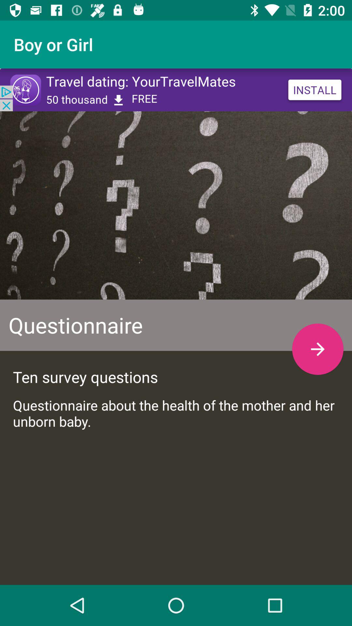 This screenshot has width=352, height=626. Describe the element at coordinates (176, 90) in the screenshot. I see `advertisement bar` at that location.